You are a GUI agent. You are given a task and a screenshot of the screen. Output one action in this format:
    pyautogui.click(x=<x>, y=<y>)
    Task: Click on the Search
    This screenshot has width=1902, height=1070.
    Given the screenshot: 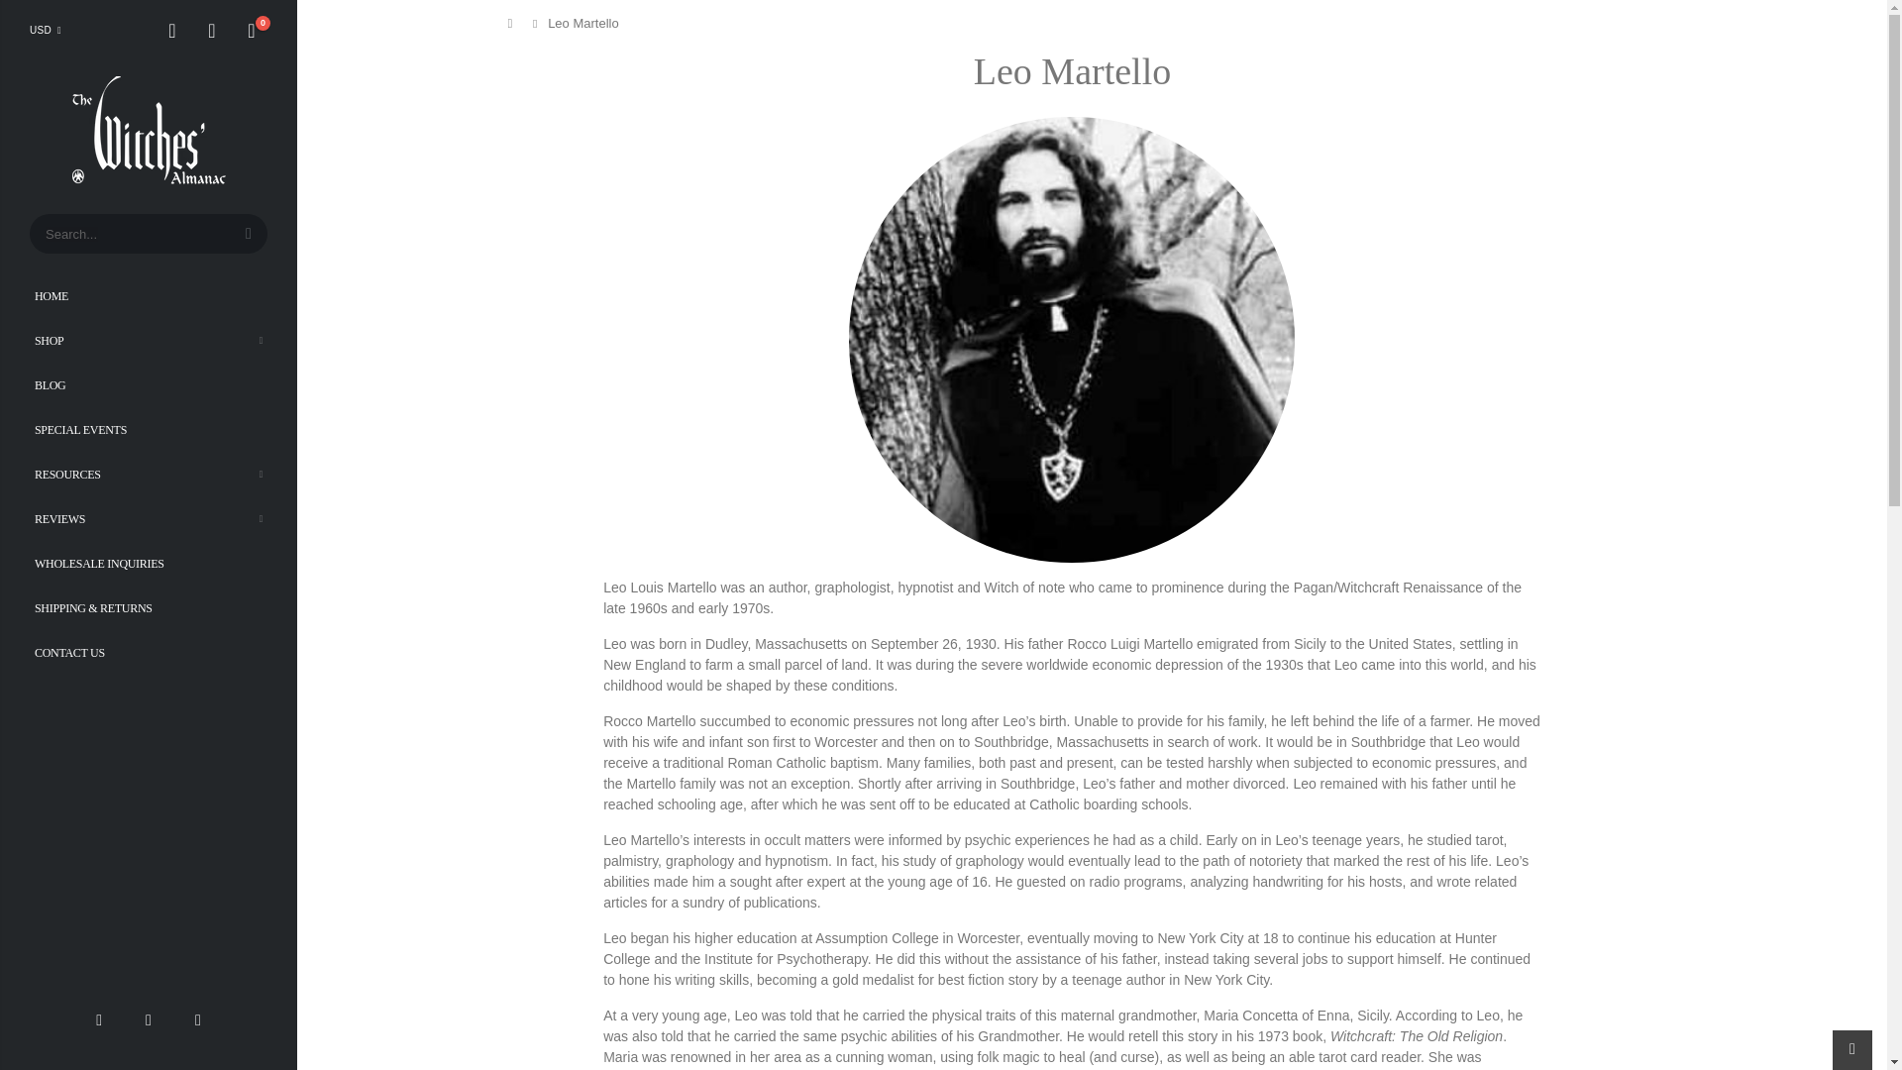 What is the action you would take?
    pyautogui.click(x=249, y=234)
    